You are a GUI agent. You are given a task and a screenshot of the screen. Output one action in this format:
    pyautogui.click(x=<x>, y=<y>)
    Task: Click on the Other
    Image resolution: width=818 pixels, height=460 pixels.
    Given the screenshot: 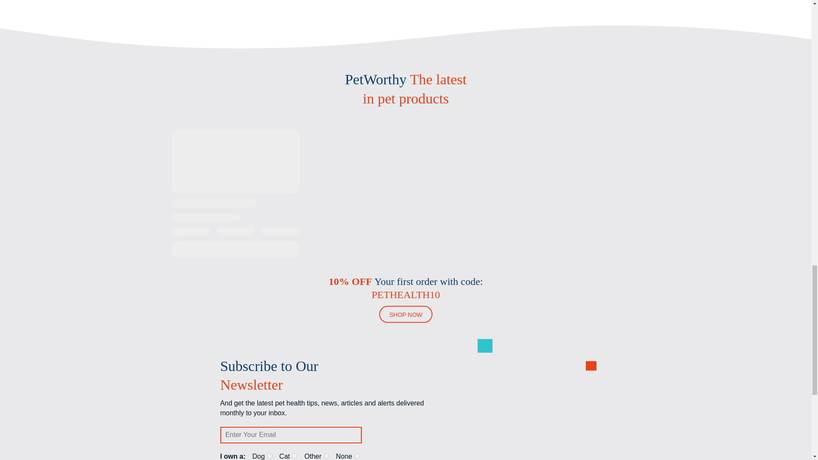 What is the action you would take?
    pyautogui.click(x=326, y=456)
    